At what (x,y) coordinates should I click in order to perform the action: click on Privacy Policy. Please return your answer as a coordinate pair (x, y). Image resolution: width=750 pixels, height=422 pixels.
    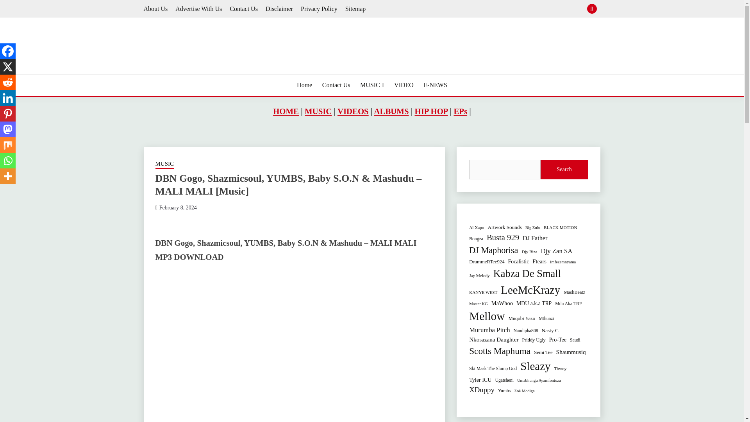
    Looking at the image, I should click on (319, 9).